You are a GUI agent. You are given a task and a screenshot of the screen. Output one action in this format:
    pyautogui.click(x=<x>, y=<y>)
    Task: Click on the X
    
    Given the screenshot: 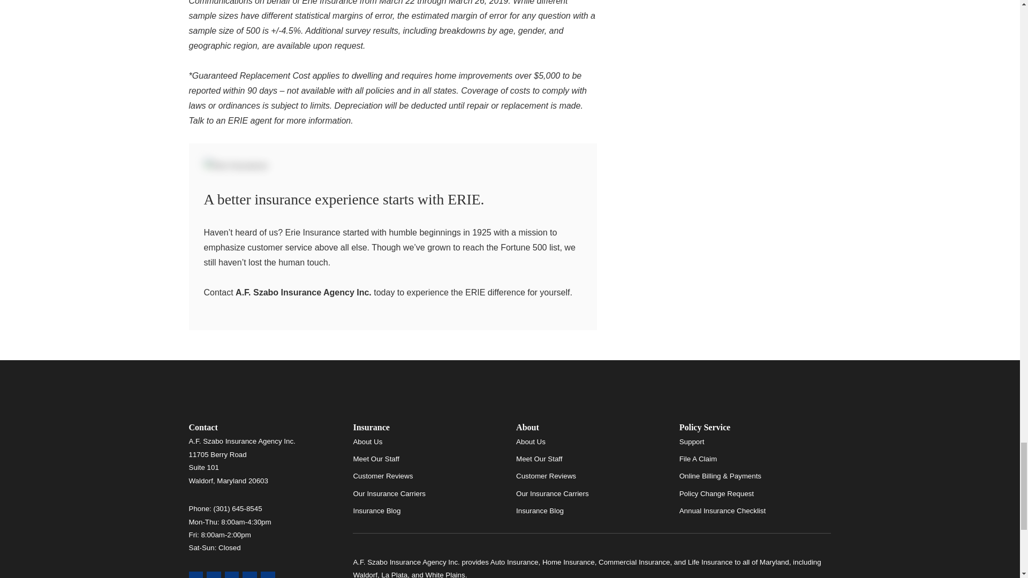 What is the action you would take?
    pyautogui.click(x=250, y=575)
    